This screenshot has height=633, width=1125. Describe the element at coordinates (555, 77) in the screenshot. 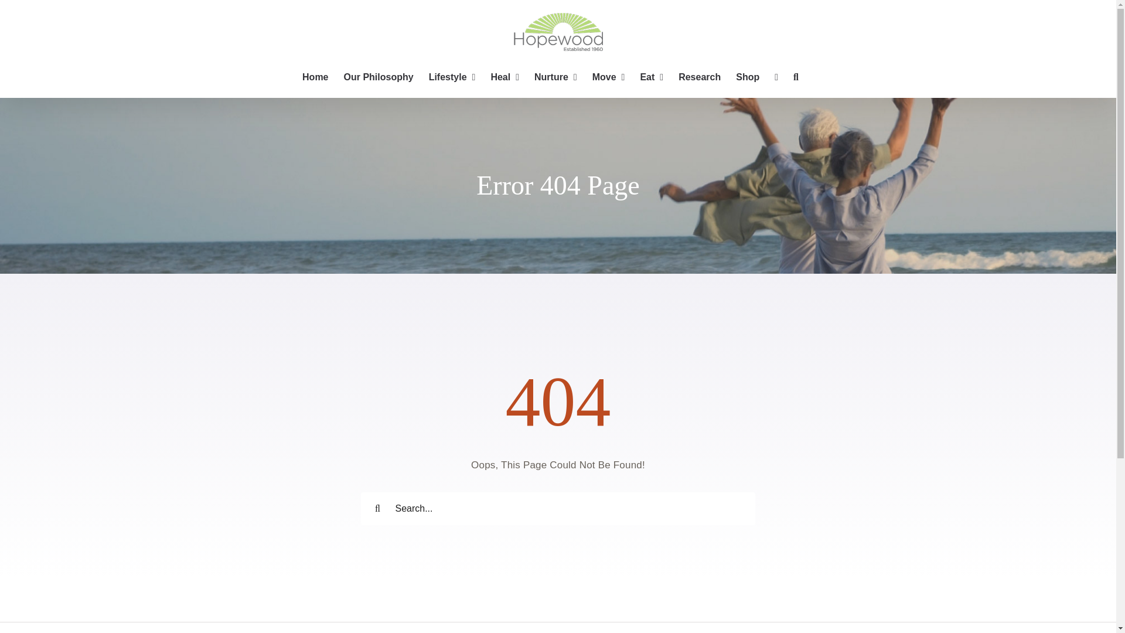

I see `Nurture` at that location.